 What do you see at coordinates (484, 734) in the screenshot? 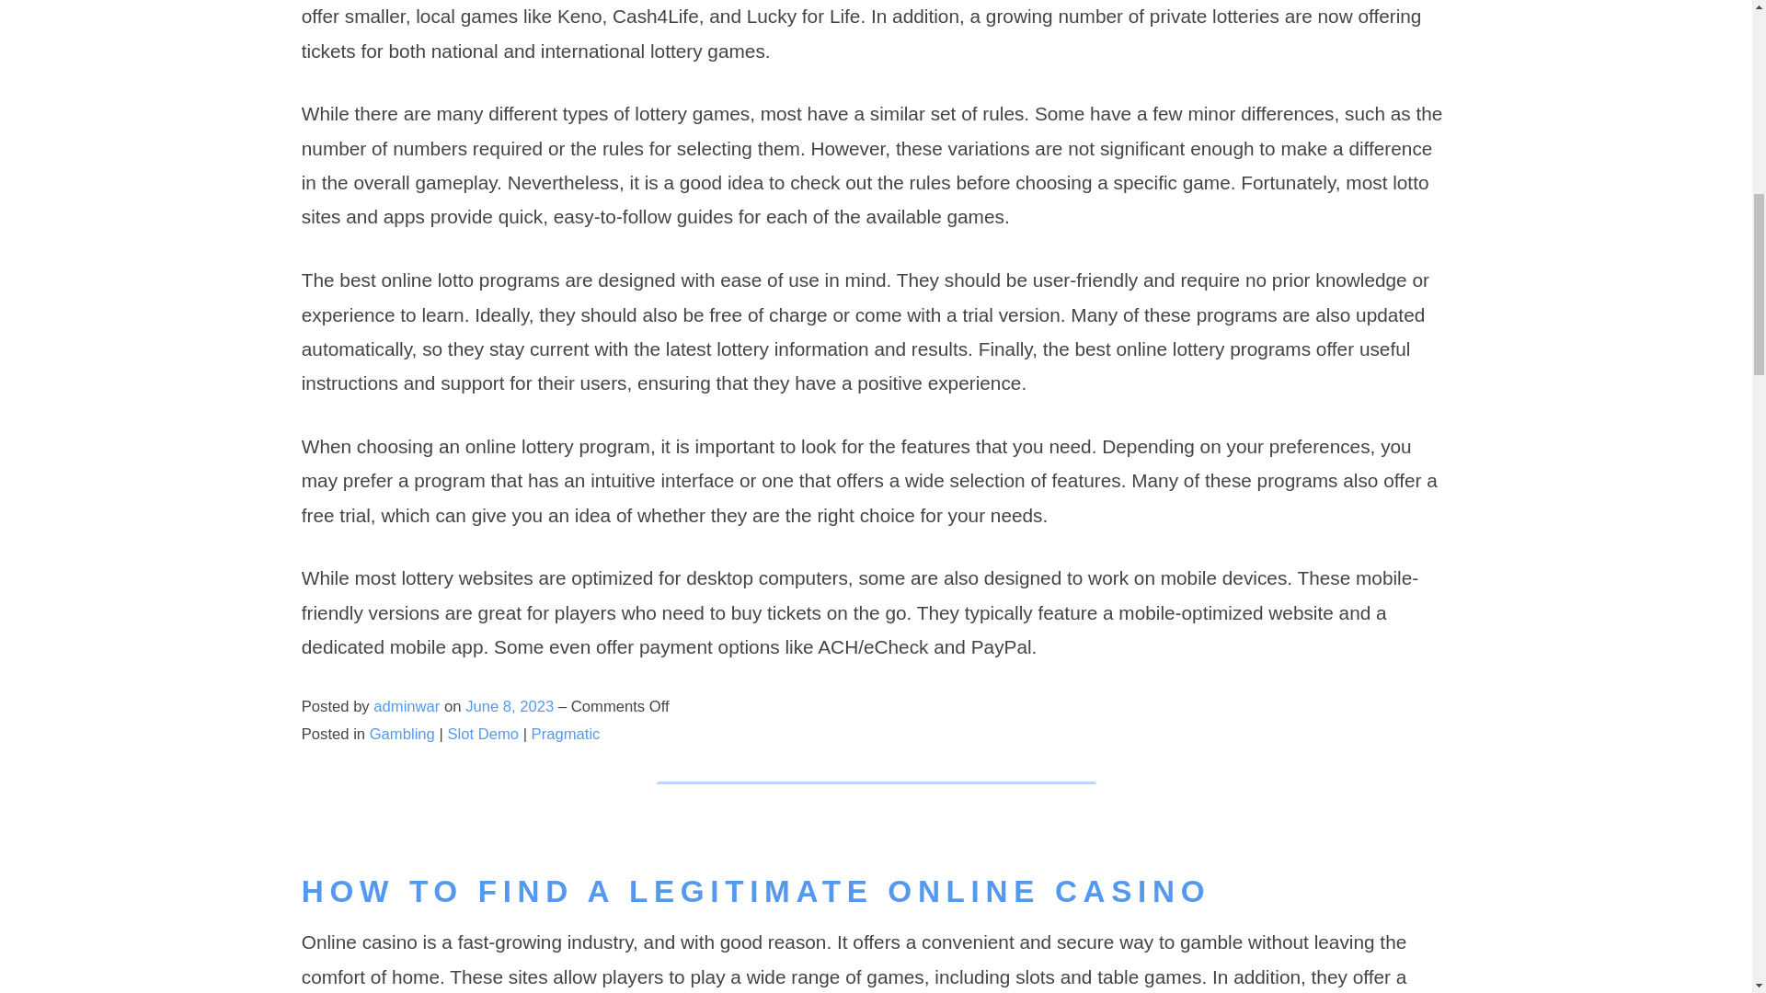
I see `Slot Demo` at bounding box center [484, 734].